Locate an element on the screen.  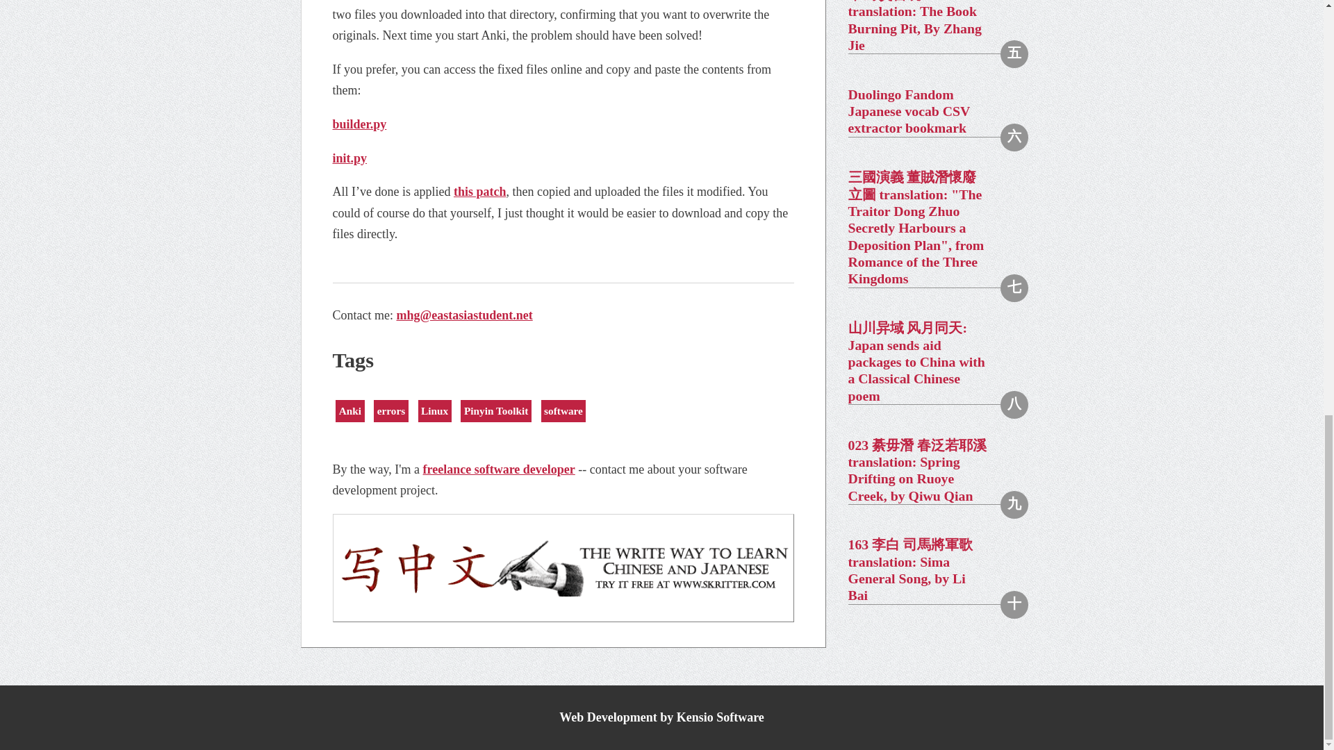
errors is located at coordinates (390, 411).